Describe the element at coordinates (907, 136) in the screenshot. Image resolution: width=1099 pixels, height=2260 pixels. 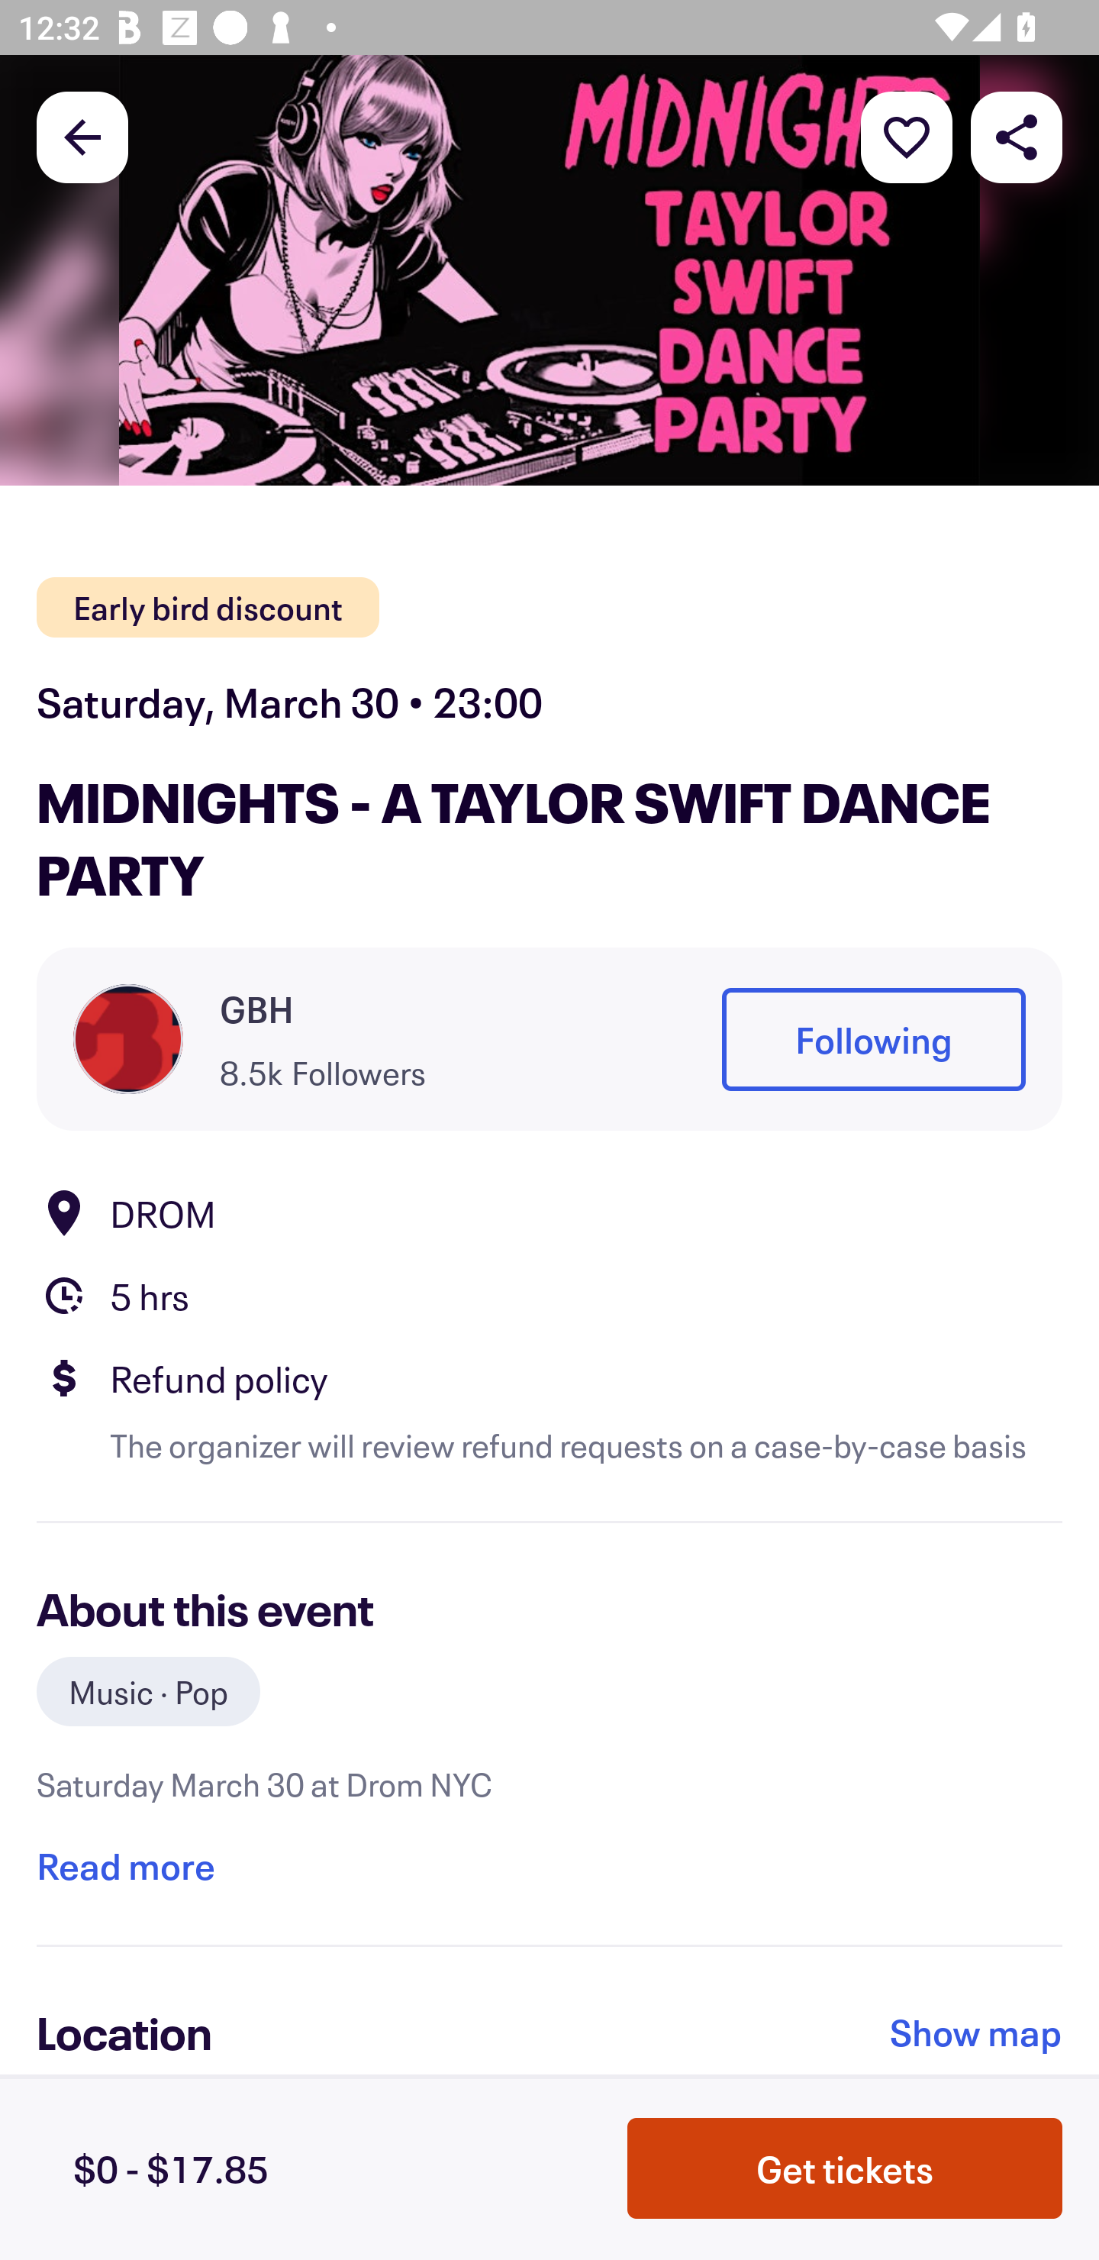
I see `More` at that location.